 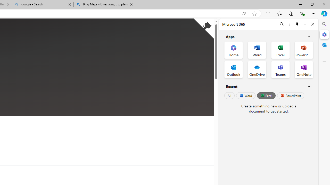 I want to click on Open GitHub project, so click(x=204, y=29).